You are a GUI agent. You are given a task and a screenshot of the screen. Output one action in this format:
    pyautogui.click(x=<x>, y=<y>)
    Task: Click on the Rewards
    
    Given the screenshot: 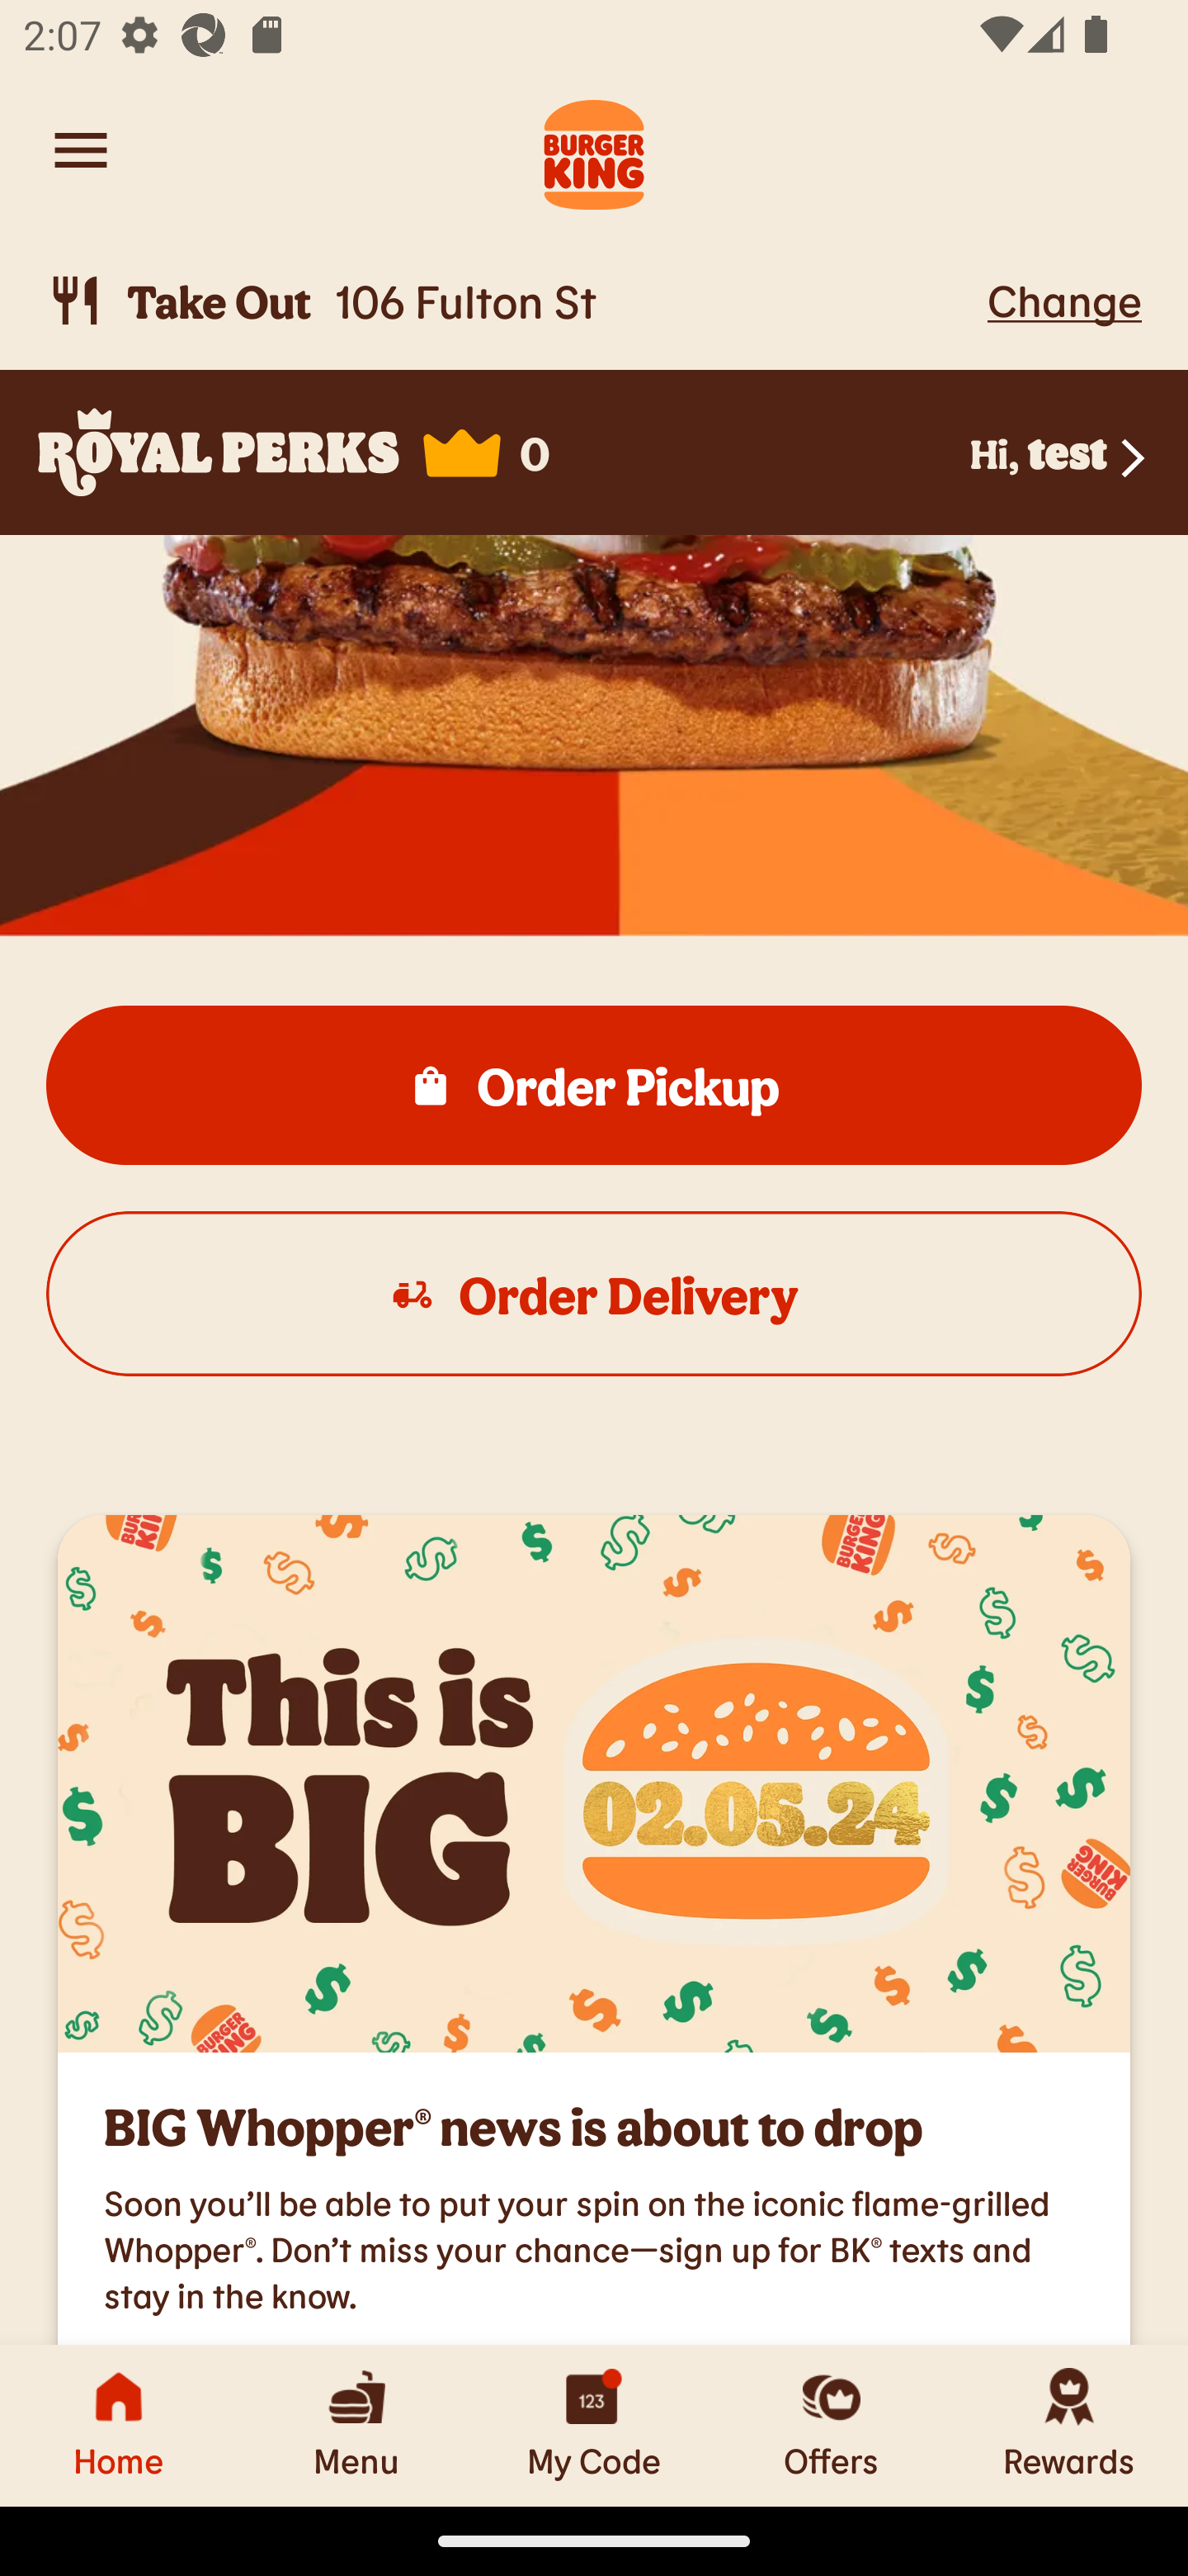 What is the action you would take?
    pyautogui.click(x=1069, y=2425)
    